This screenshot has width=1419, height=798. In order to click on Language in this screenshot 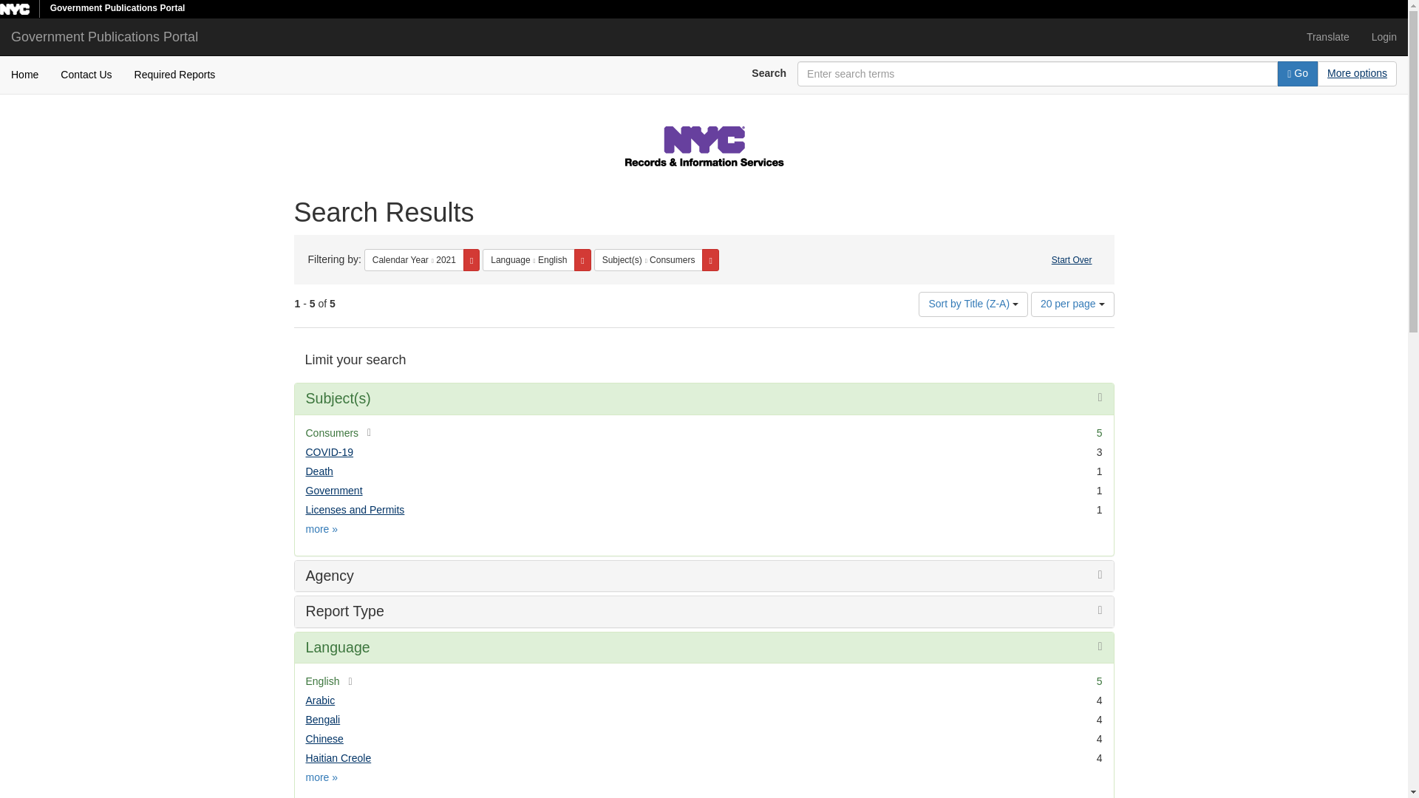, I will do `click(1327, 36)`.